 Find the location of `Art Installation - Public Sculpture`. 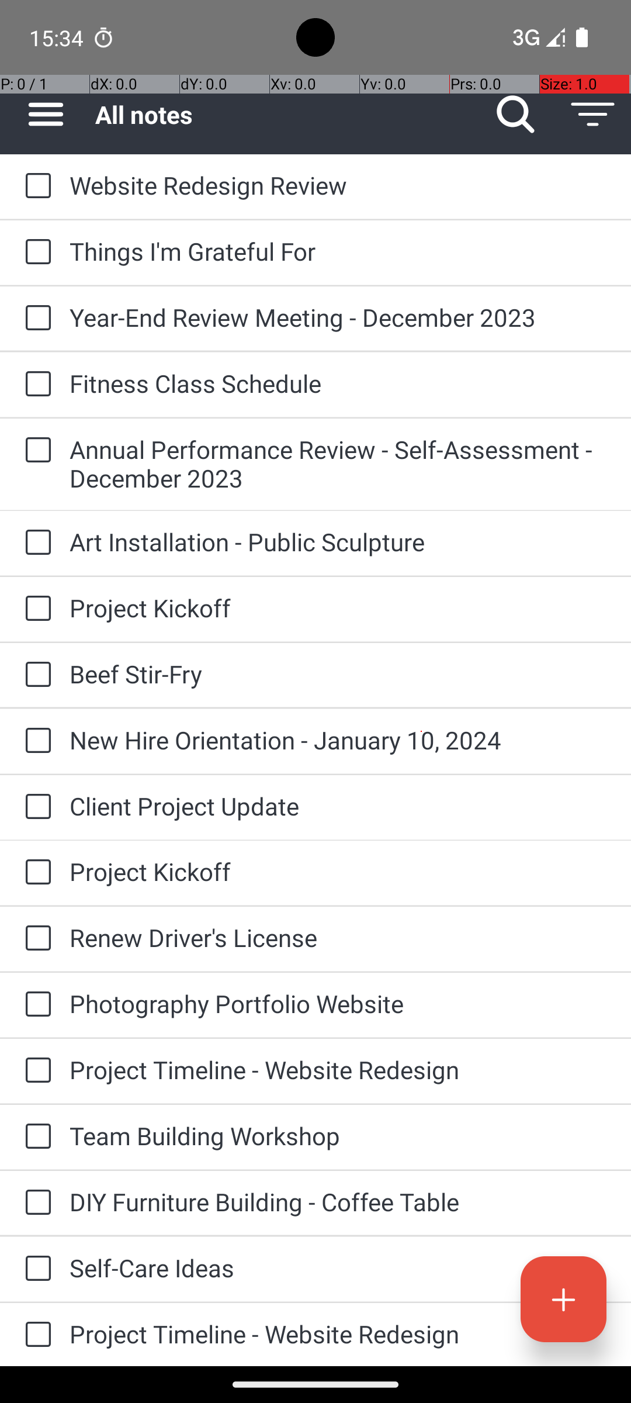

Art Installation - Public Sculpture is located at coordinates (339, 541).